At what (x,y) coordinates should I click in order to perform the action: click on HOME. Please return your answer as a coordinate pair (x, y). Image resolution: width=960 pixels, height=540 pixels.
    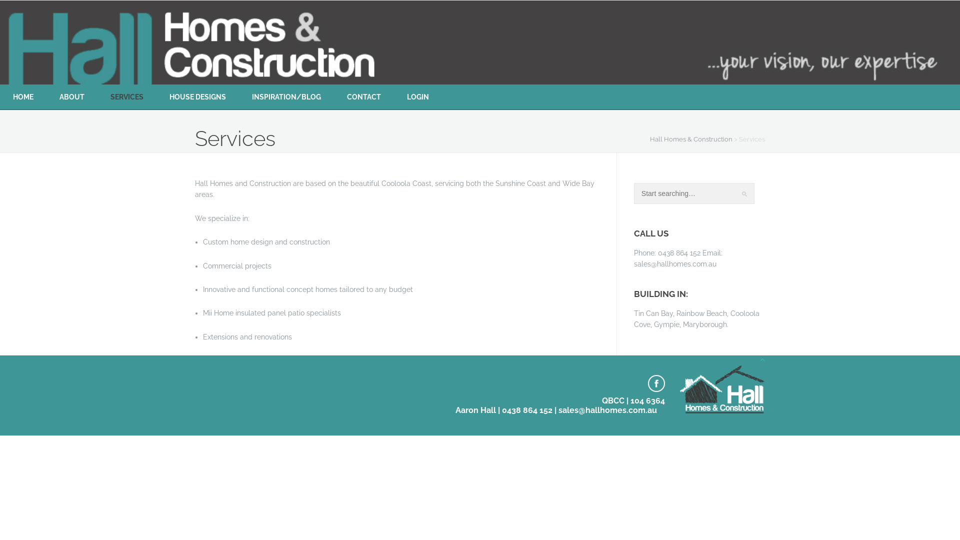
    Looking at the image, I should click on (23, 97).